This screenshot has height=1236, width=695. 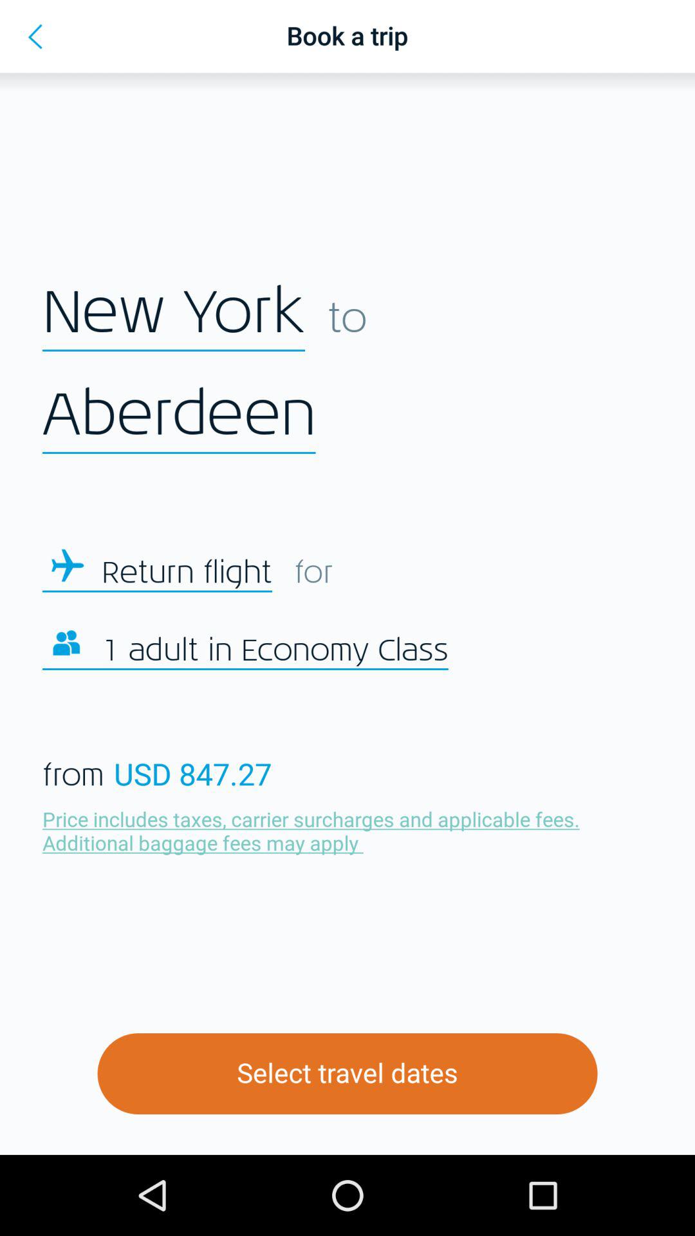 What do you see at coordinates (174, 313) in the screenshot?
I see `turn off the item to the left of to icon` at bounding box center [174, 313].